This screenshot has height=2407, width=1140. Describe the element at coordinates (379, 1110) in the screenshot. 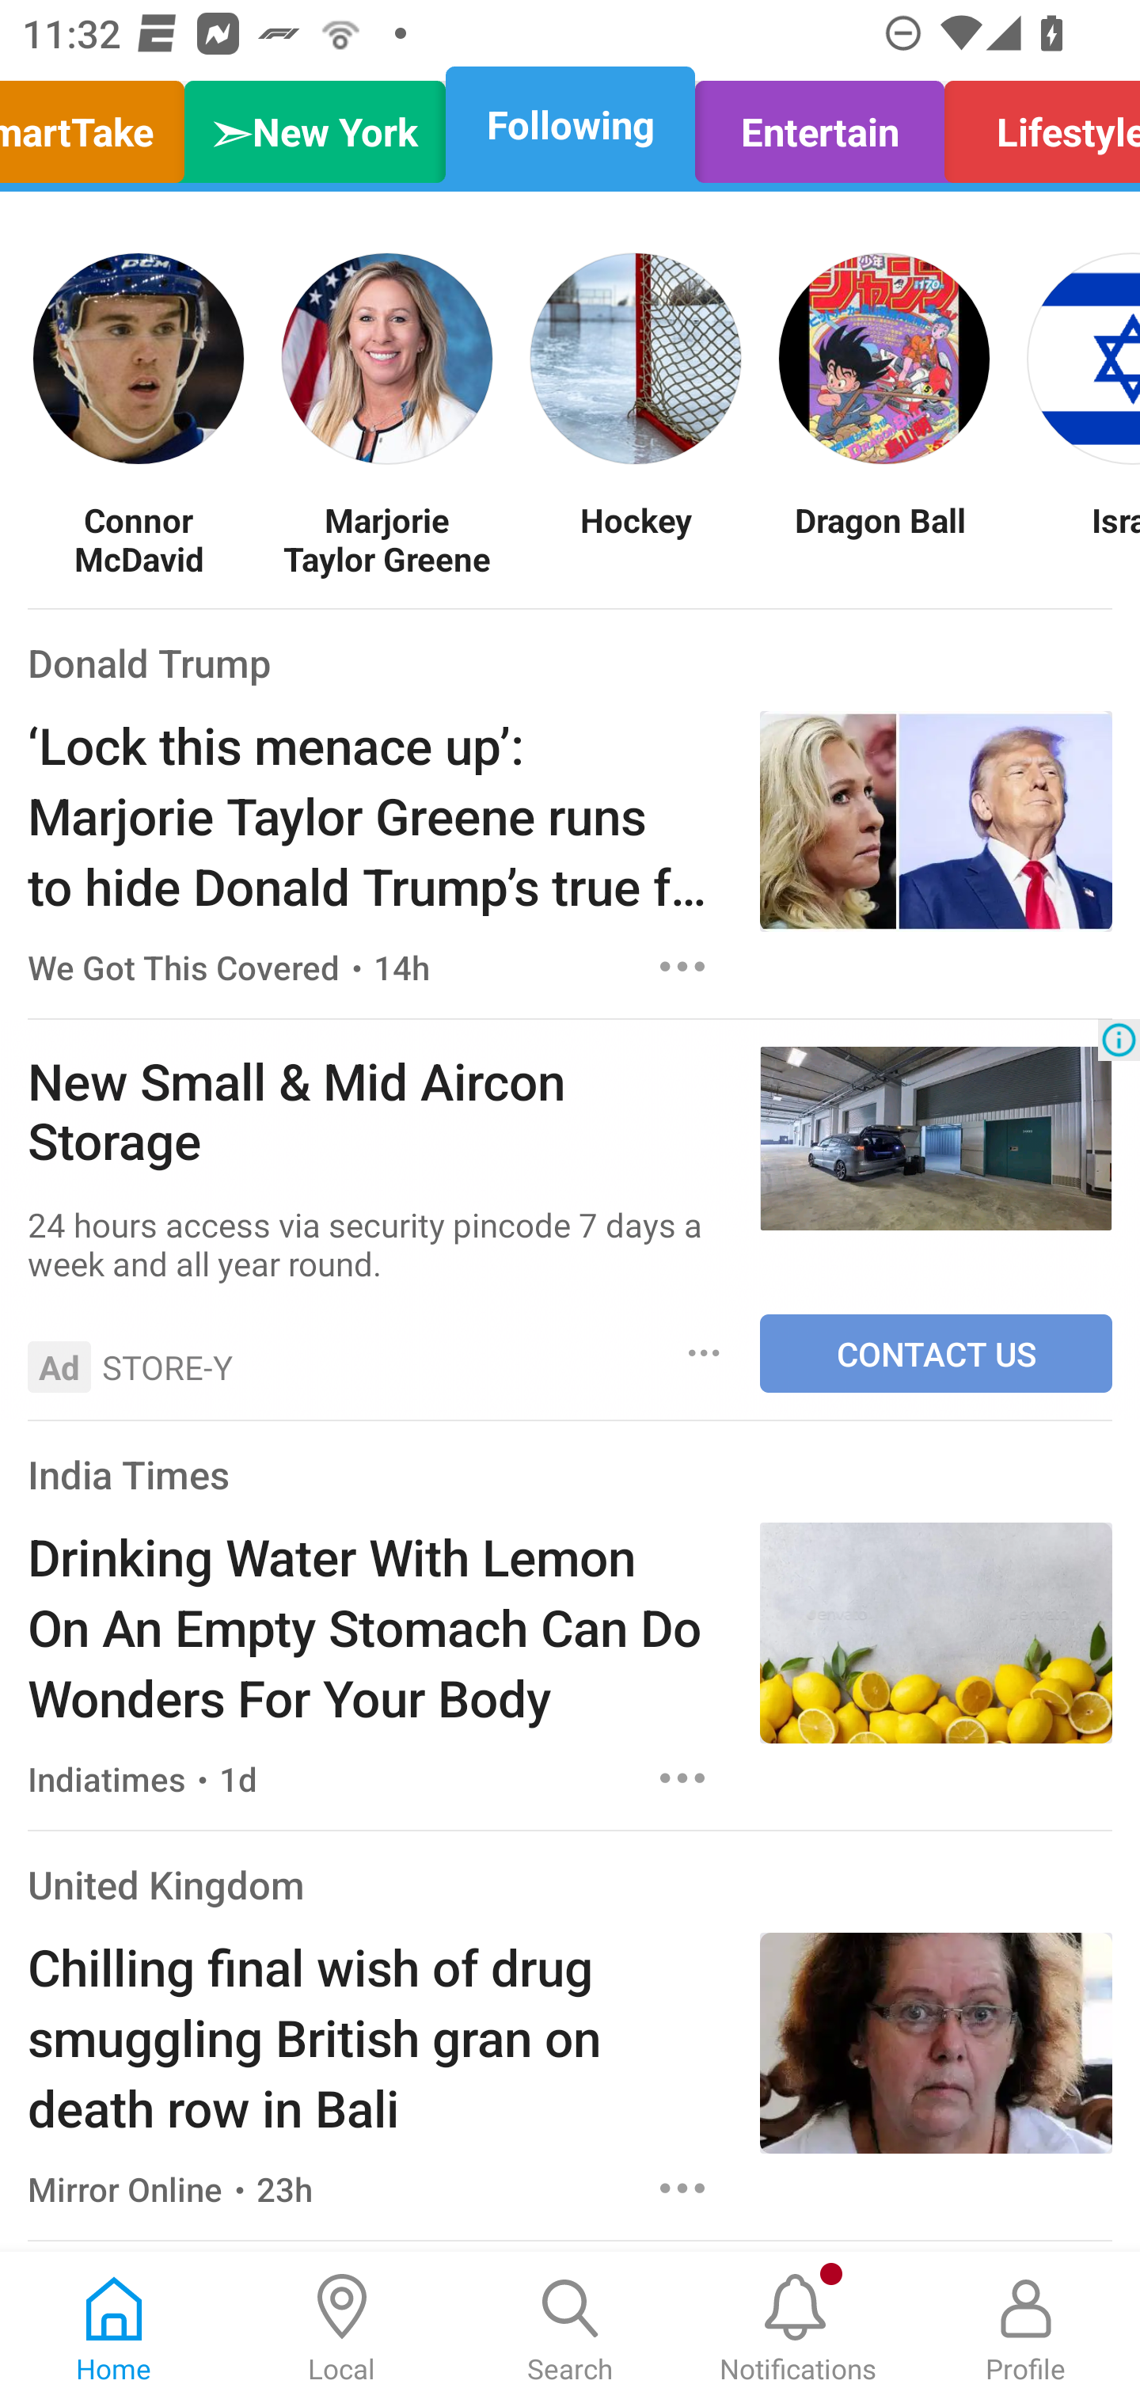

I see `New Small & Mid Aircon Storage` at that location.